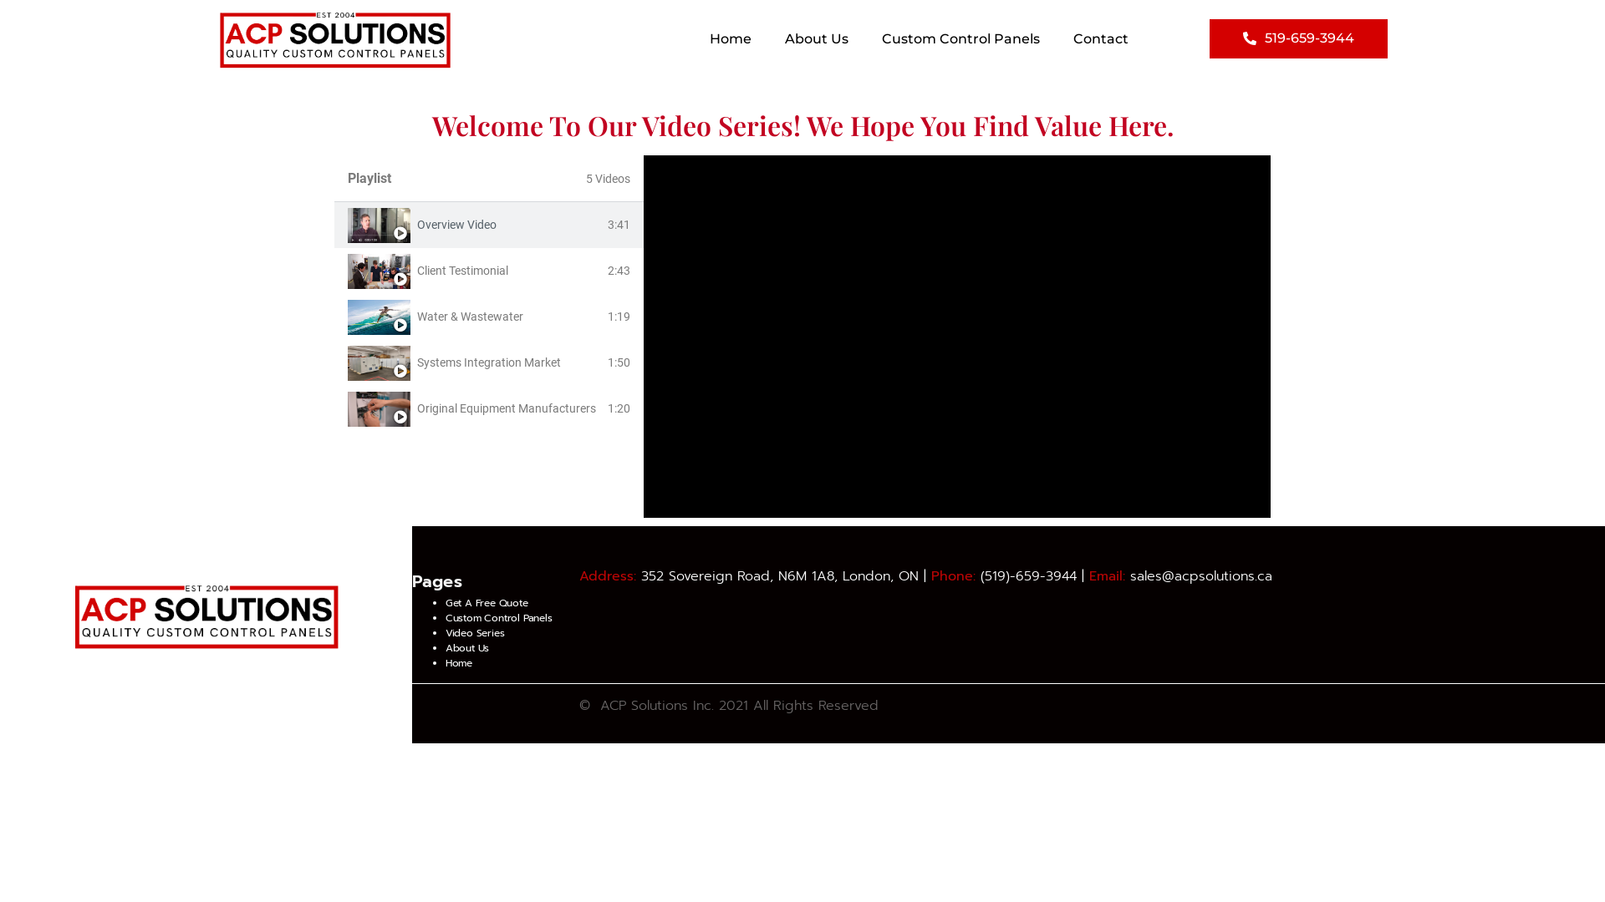 The height and width of the screenshot is (902, 1605). What do you see at coordinates (961, 39) in the screenshot?
I see `Custom Control Panels` at bounding box center [961, 39].